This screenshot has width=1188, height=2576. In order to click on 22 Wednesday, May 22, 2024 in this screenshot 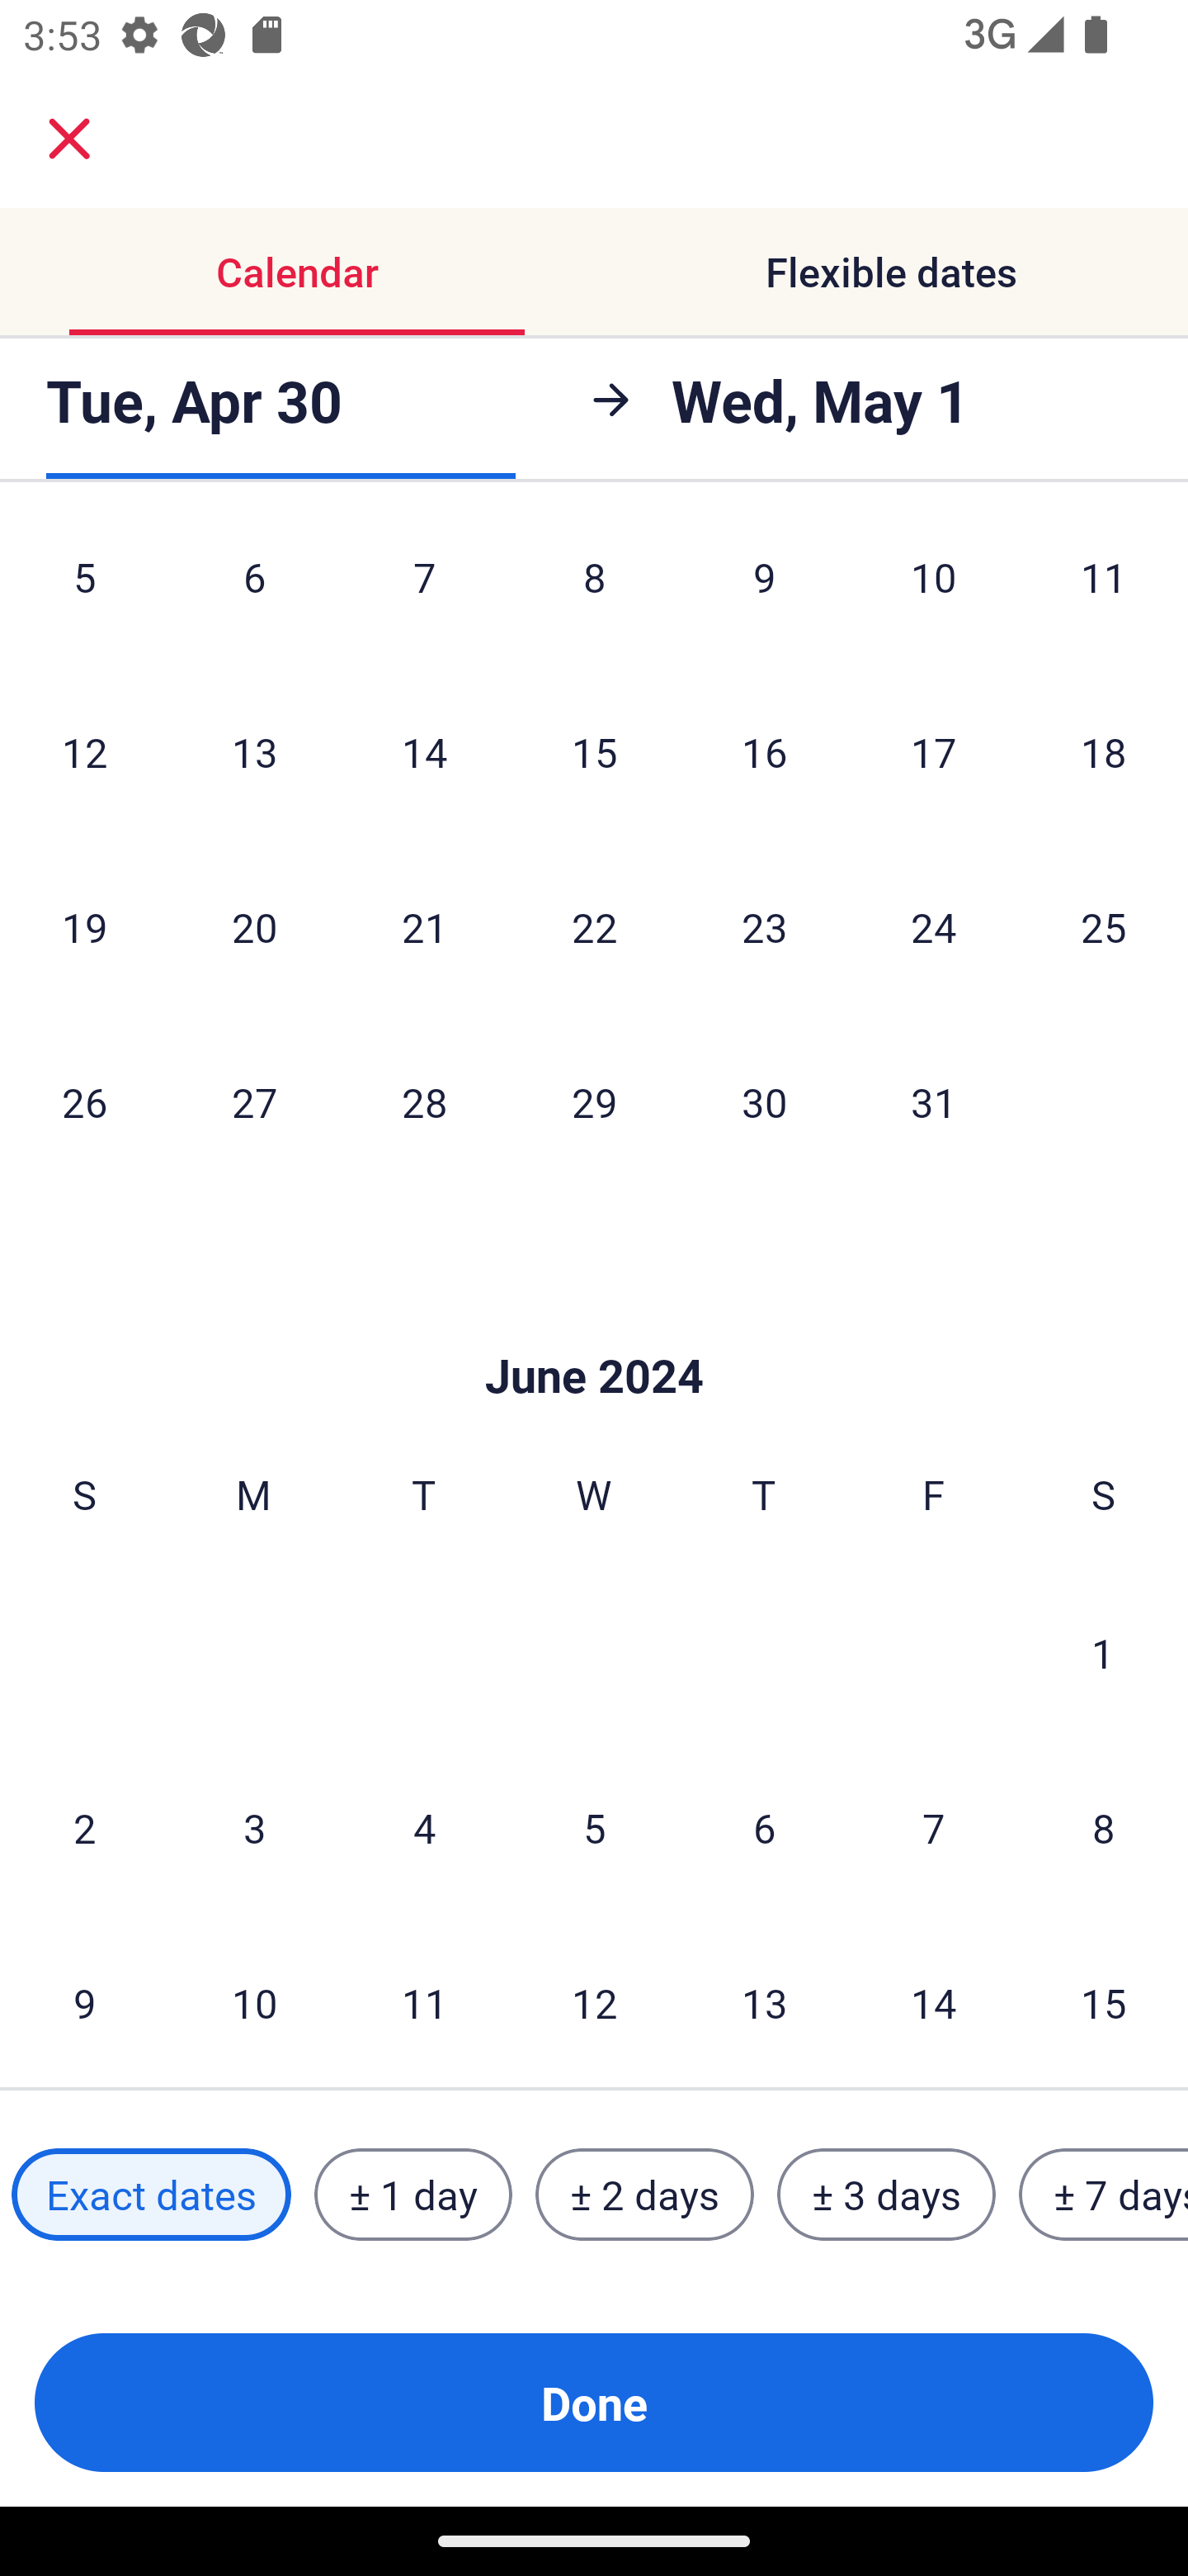, I will do `click(594, 927)`.